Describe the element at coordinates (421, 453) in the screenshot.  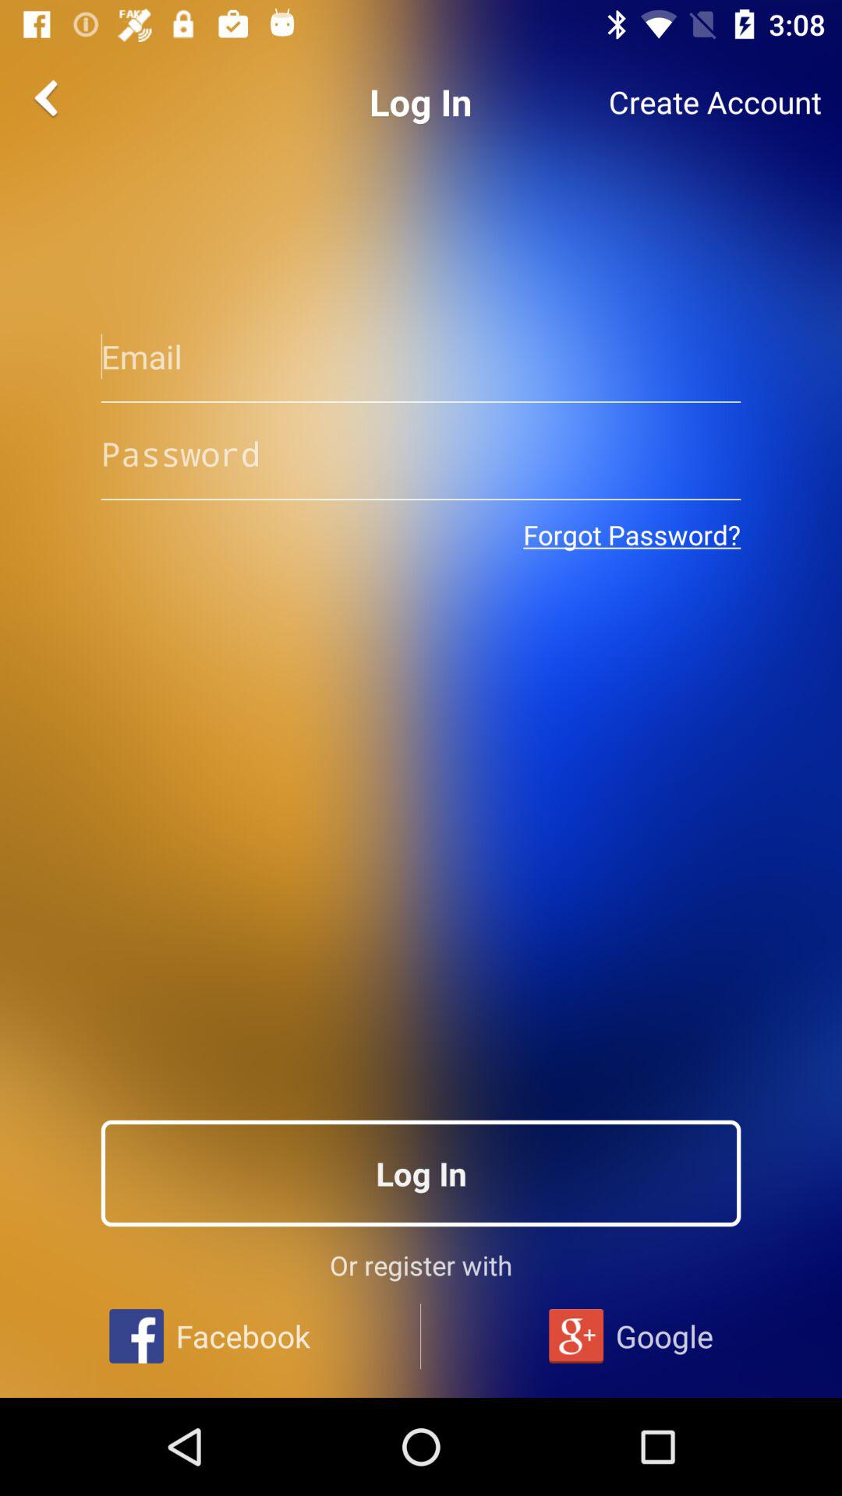
I see `enter password` at that location.